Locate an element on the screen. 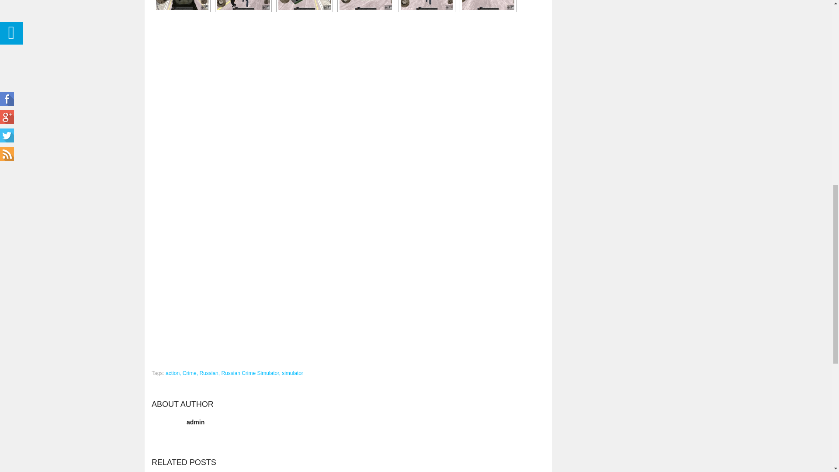 This screenshot has width=839, height=472. Russian Crime Simulator is located at coordinates (426, 5).